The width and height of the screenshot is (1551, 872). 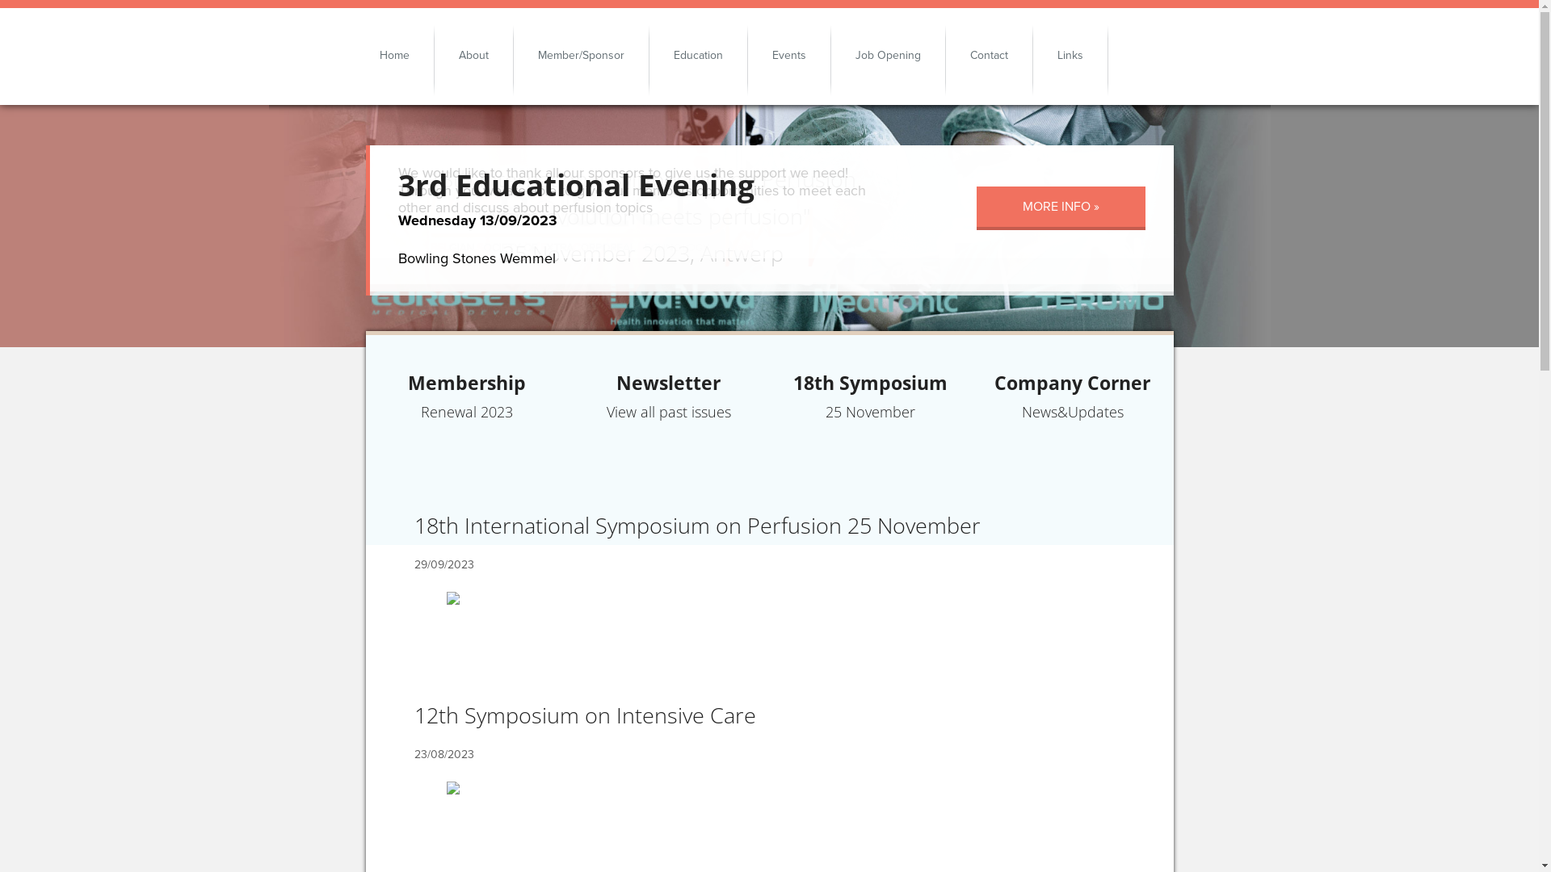 I want to click on Events, so click(x=789, y=55).